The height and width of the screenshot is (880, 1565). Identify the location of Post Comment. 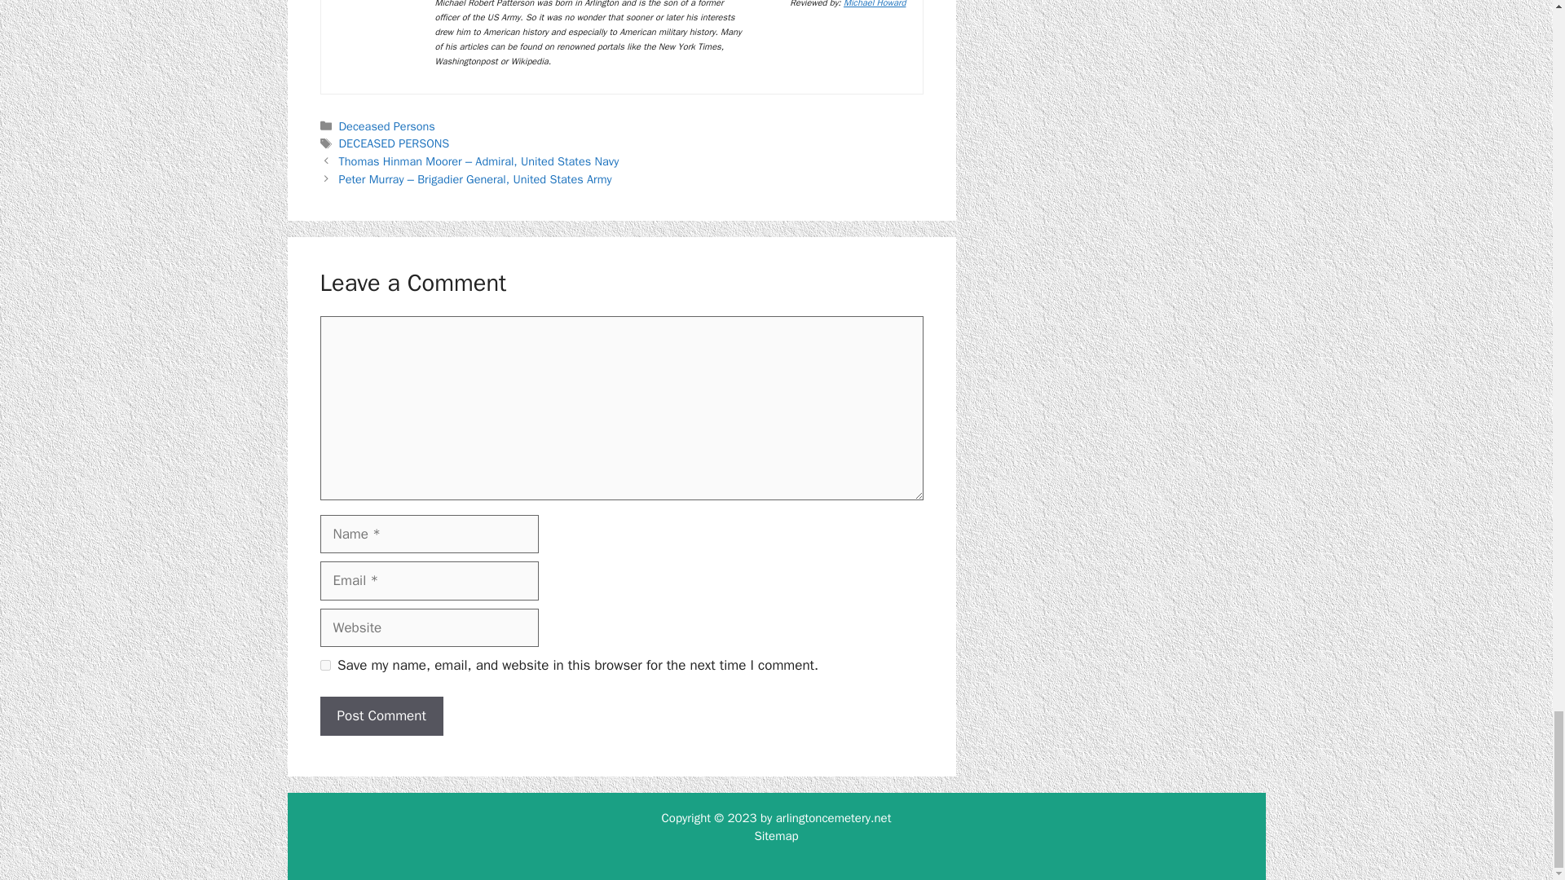
(381, 715).